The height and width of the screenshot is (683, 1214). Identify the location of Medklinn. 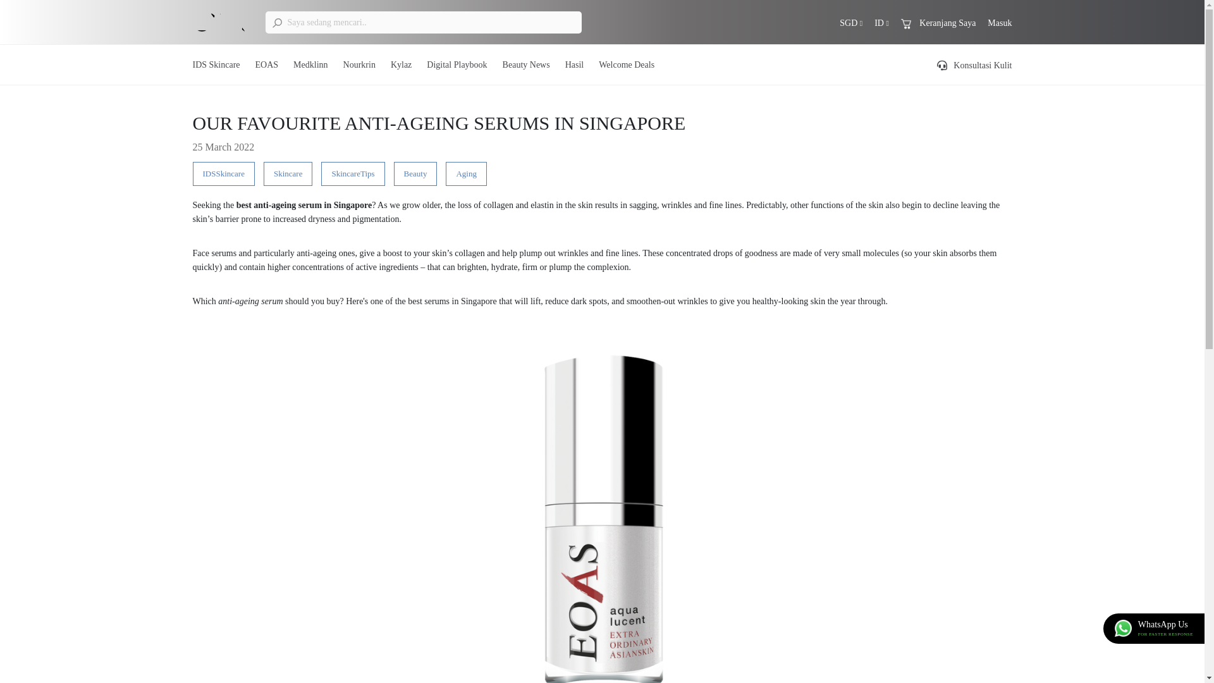
(310, 65).